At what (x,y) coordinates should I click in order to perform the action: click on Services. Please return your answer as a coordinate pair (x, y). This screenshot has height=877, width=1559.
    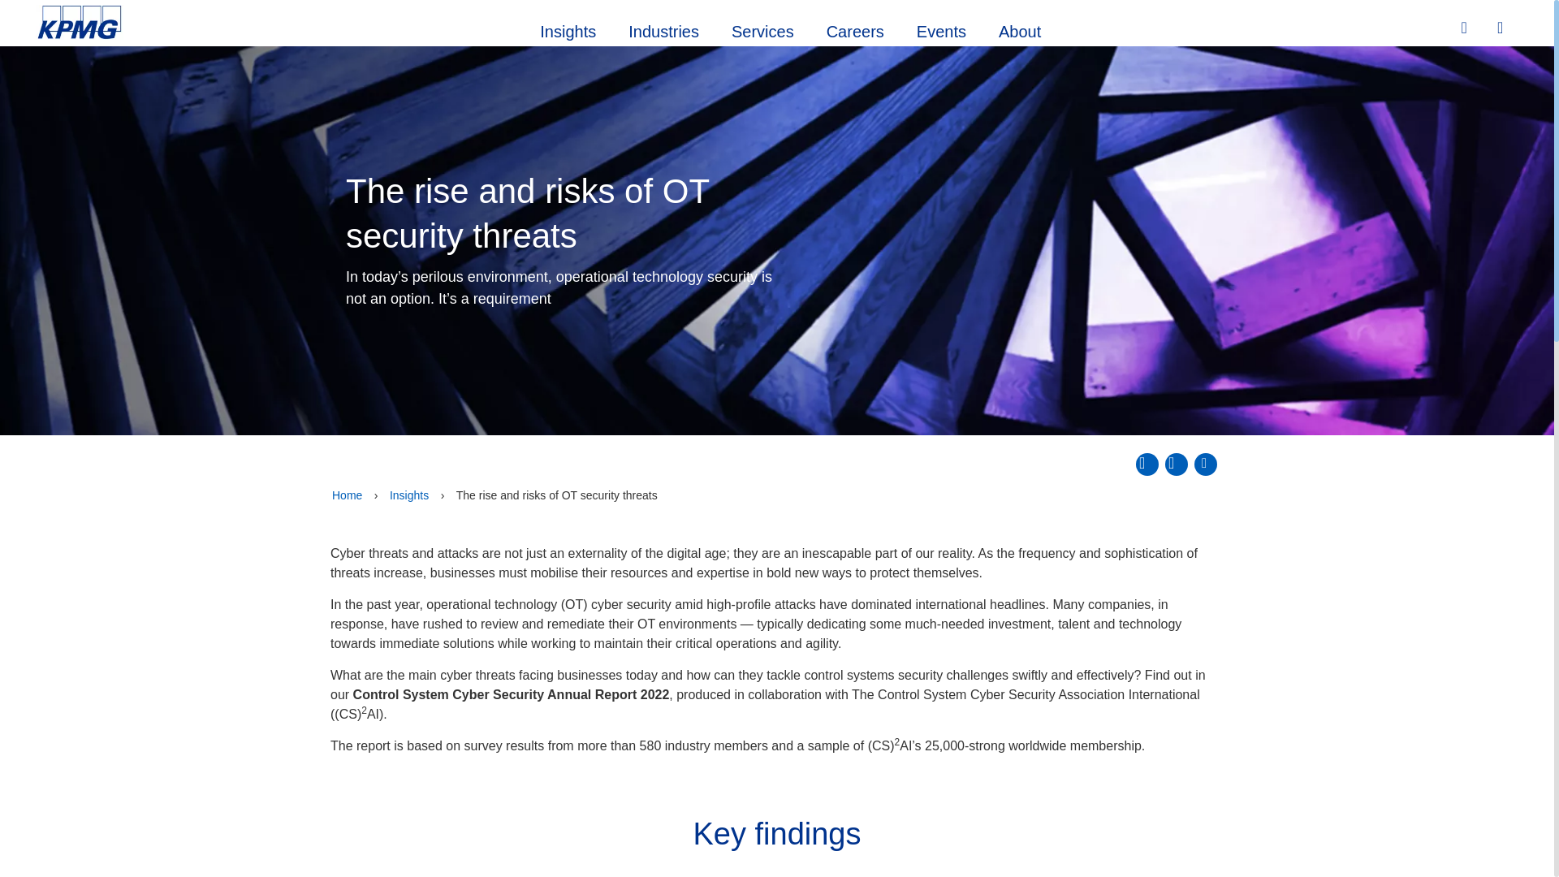
    Looking at the image, I should click on (763, 29).